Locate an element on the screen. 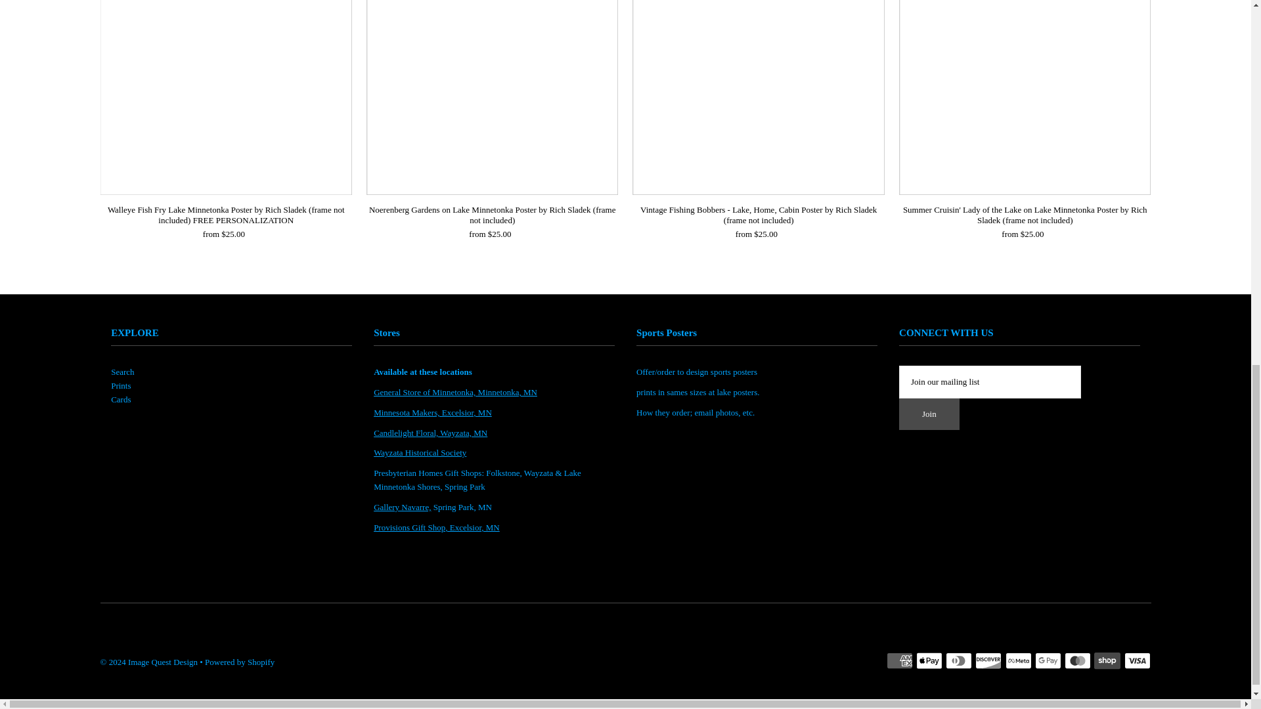  Apple Pay is located at coordinates (929, 660).